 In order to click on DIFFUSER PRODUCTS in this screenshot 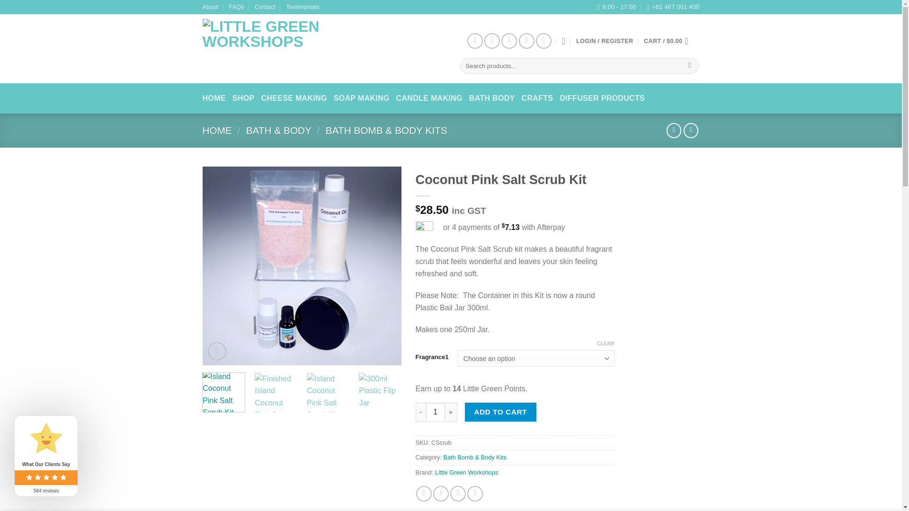, I will do `click(602, 98)`.